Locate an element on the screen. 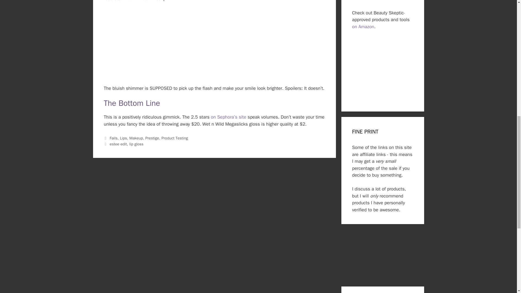 This screenshot has width=521, height=293. Product Testing is located at coordinates (174, 138).